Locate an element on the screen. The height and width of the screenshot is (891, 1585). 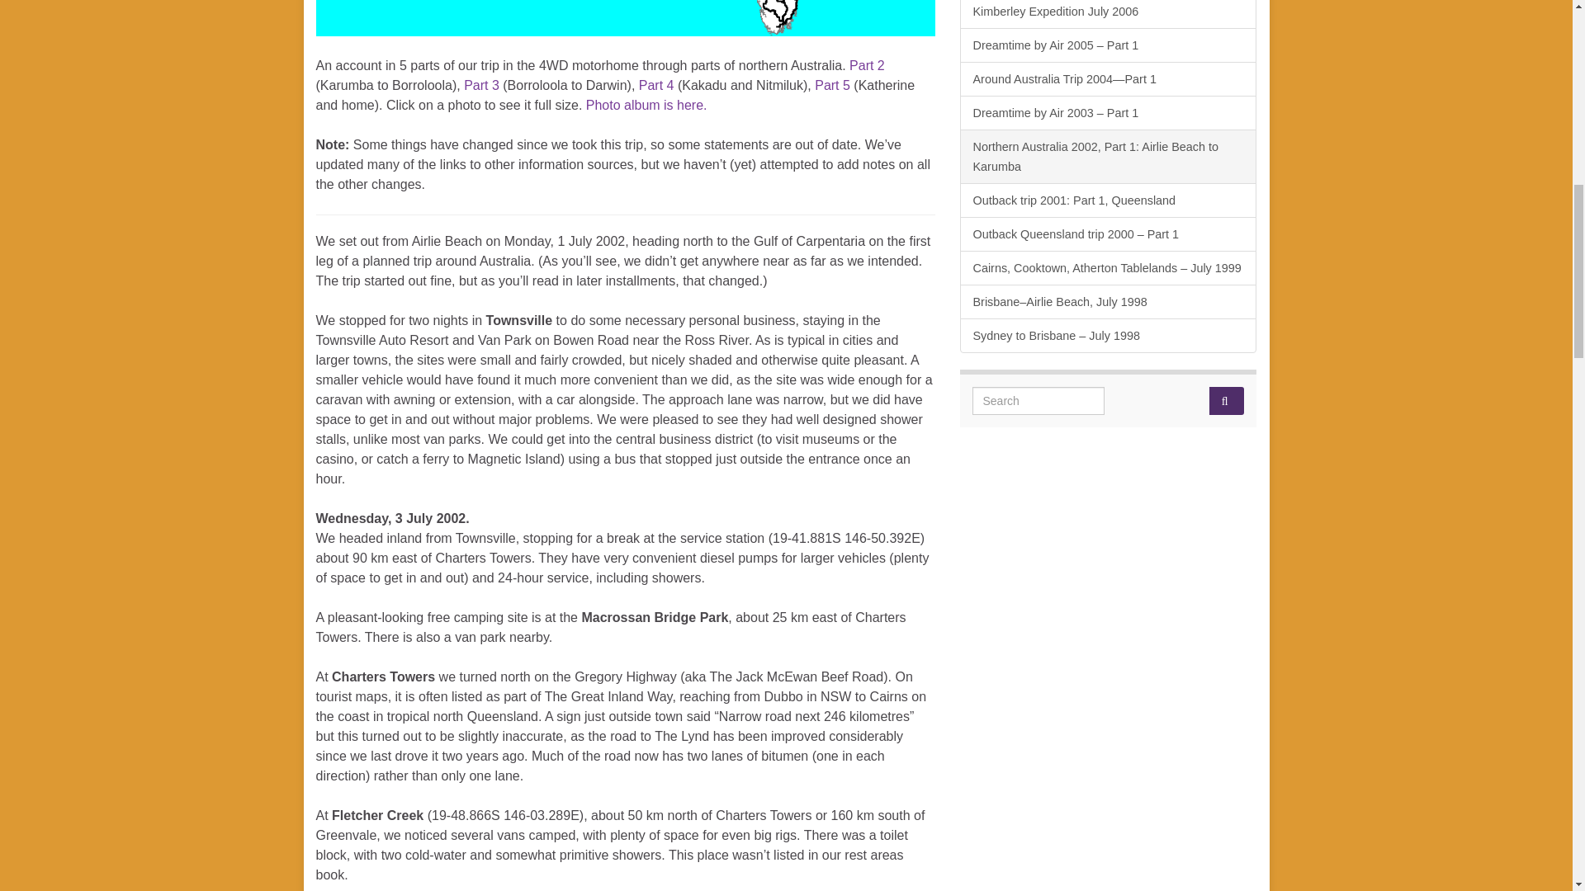
Part 2 is located at coordinates (867, 65).